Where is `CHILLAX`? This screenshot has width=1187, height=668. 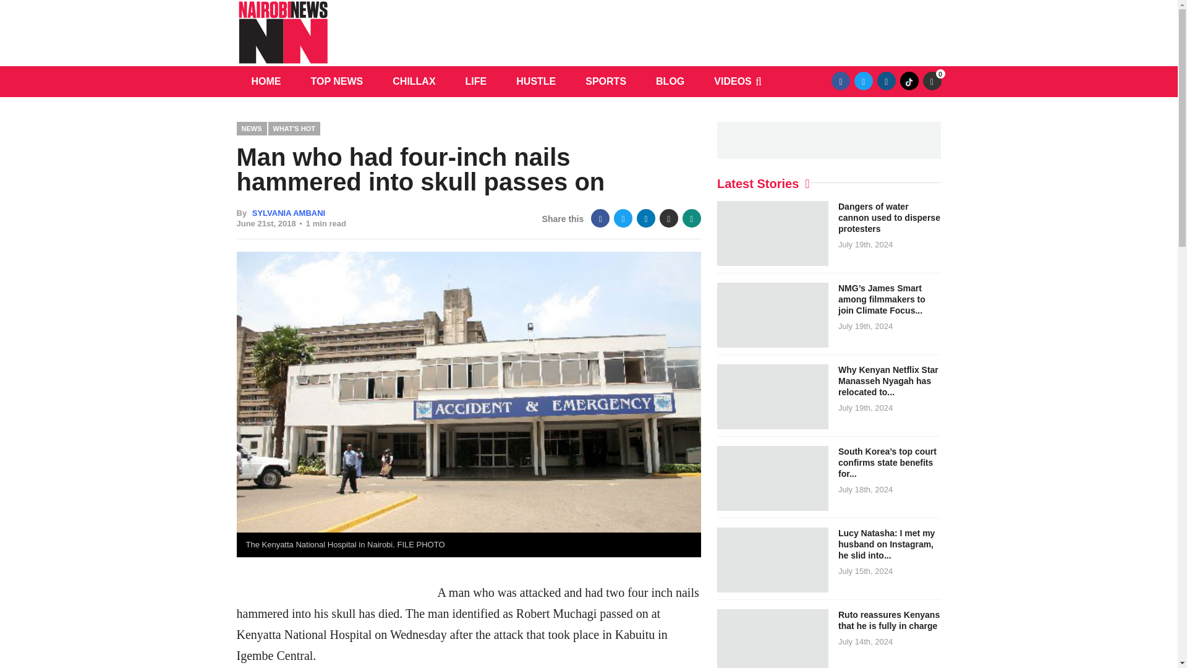
CHILLAX is located at coordinates (413, 81).